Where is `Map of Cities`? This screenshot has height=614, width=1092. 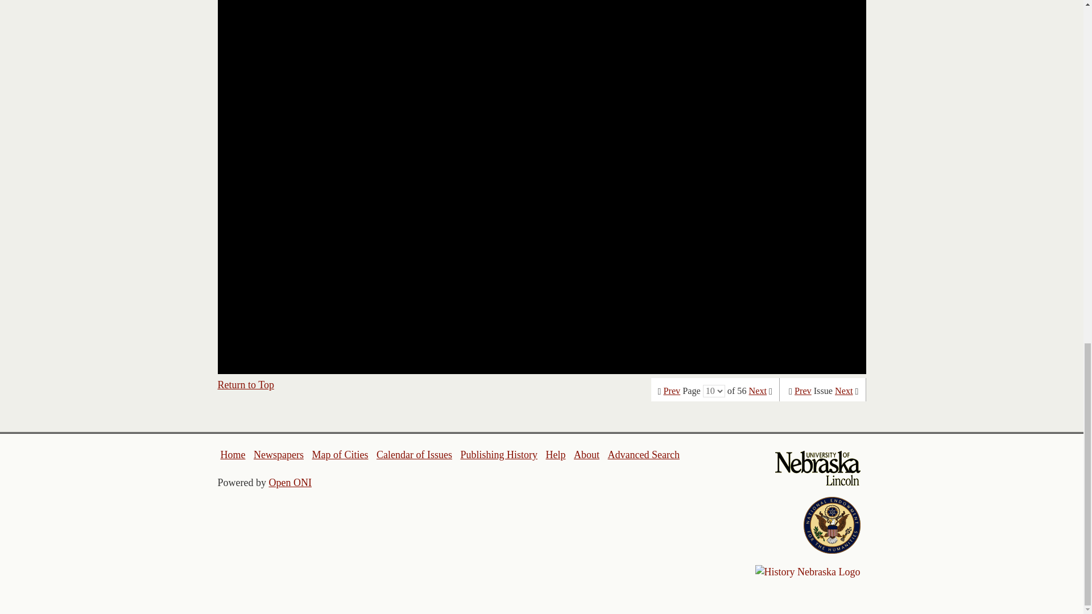 Map of Cities is located at coordinates (340, 455).